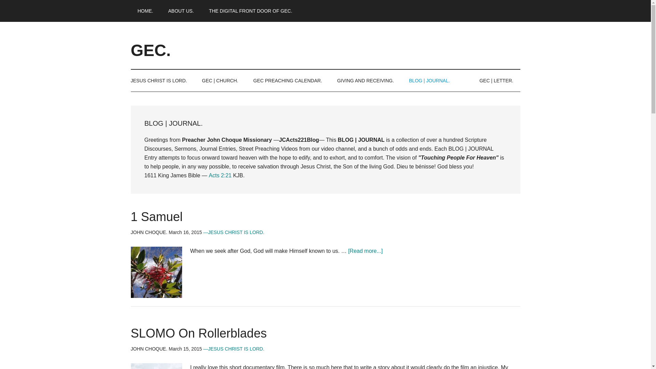  What do you see at coordinates (150, 50) in the screenshot?
I see `GEC.` at bounding box center [150, 50].